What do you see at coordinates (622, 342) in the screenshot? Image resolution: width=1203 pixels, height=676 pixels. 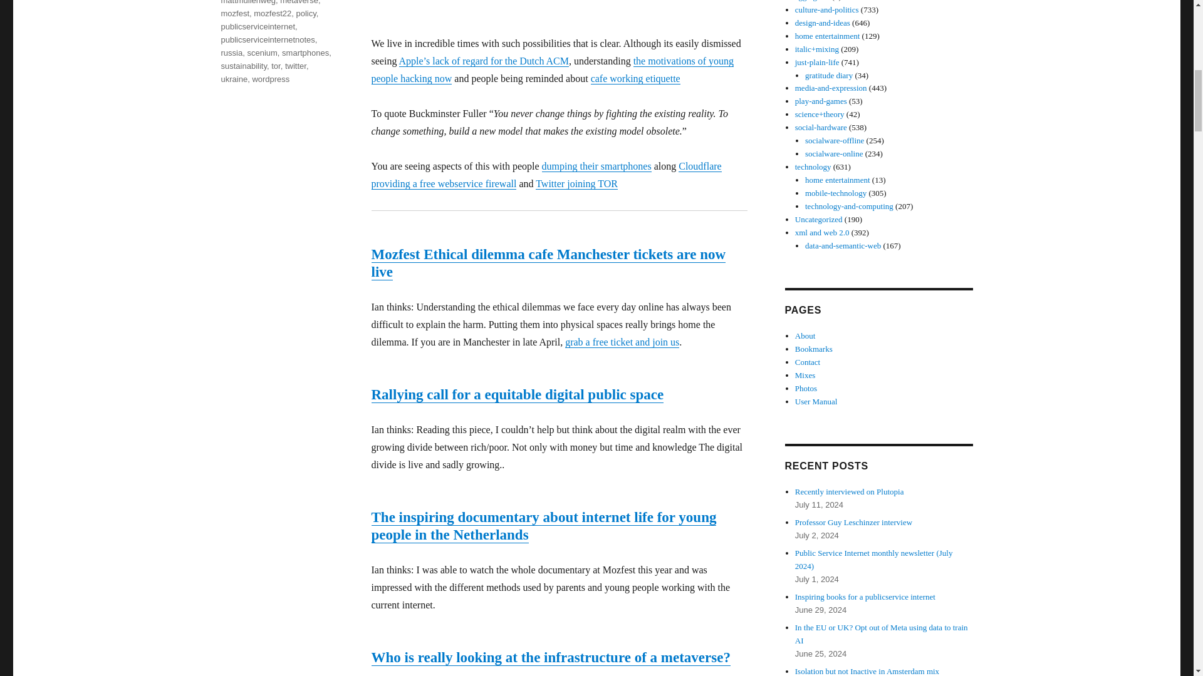 I see `grab a free ticket and join us` at bounding box center [622, 342].